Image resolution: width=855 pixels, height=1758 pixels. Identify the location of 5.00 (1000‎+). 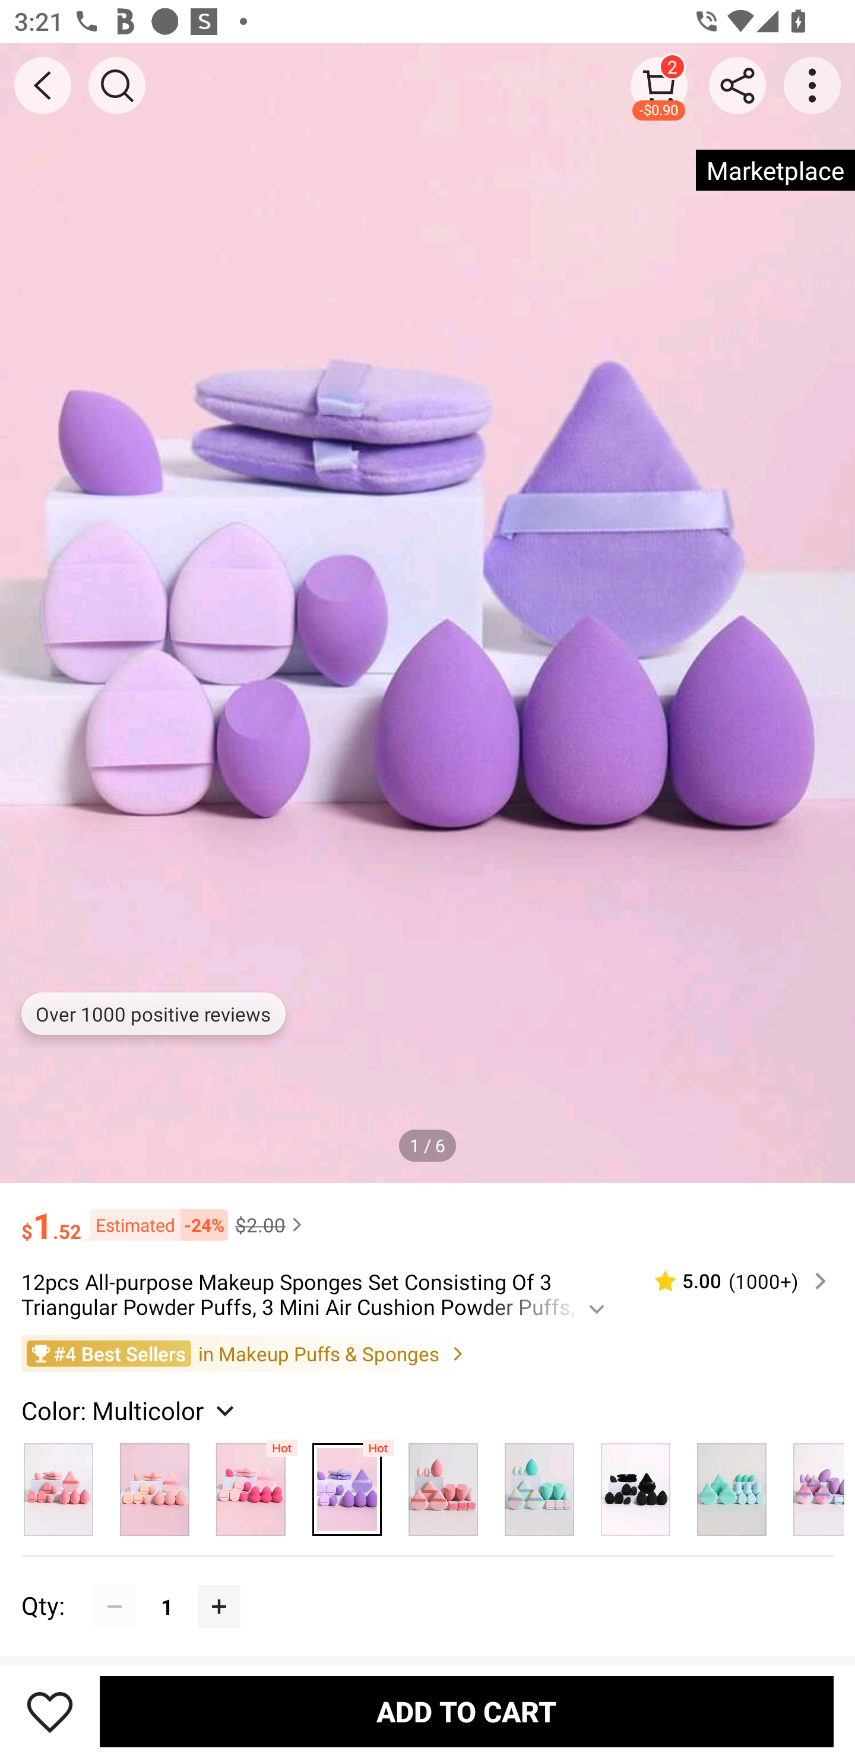
(732, 1282).